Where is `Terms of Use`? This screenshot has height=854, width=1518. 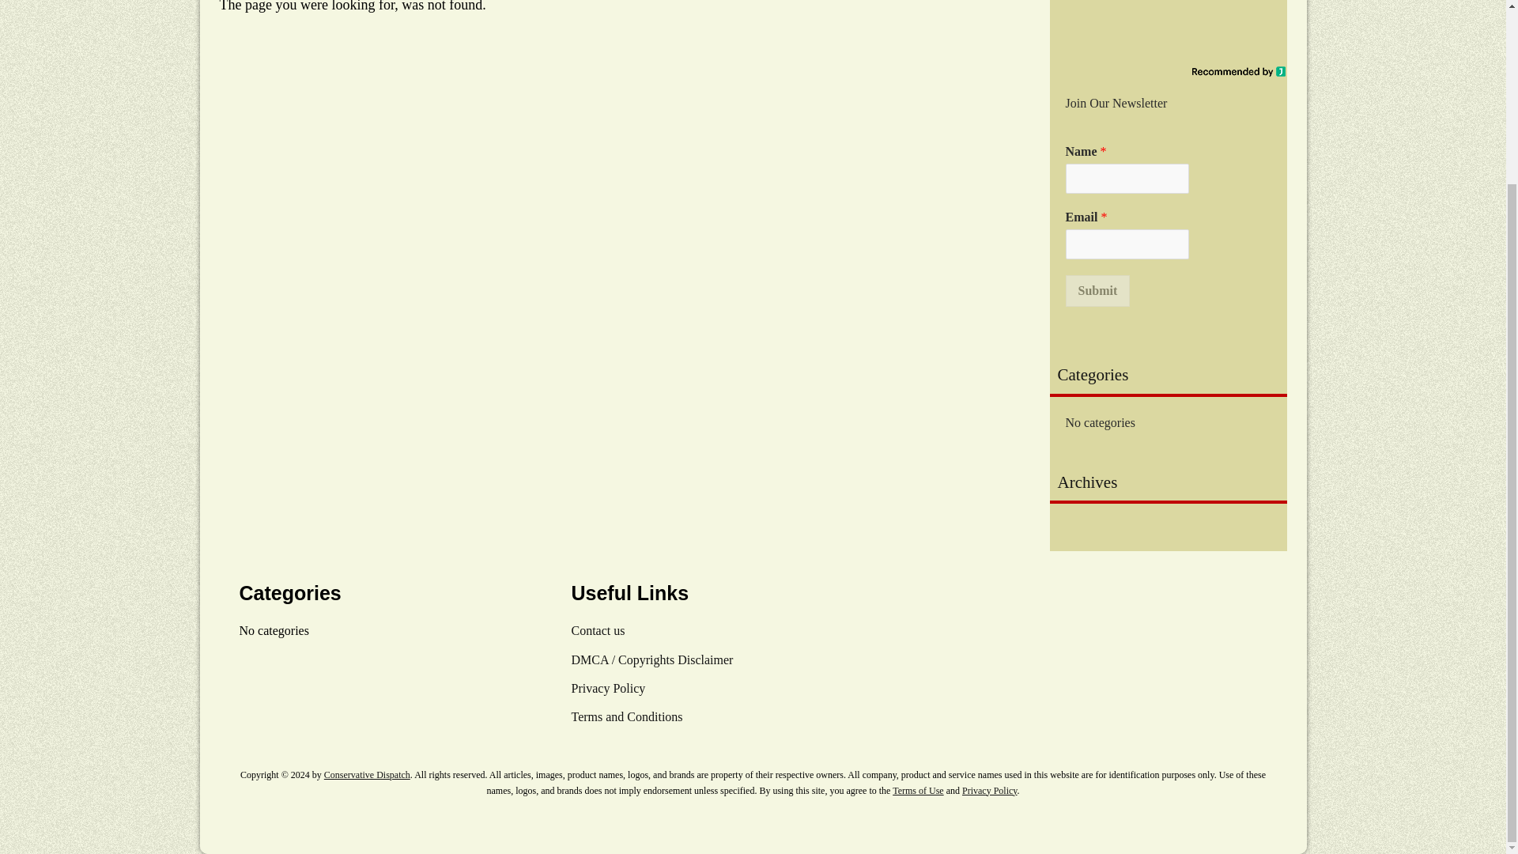
Terms of Use is located at coordinates (917, 790).